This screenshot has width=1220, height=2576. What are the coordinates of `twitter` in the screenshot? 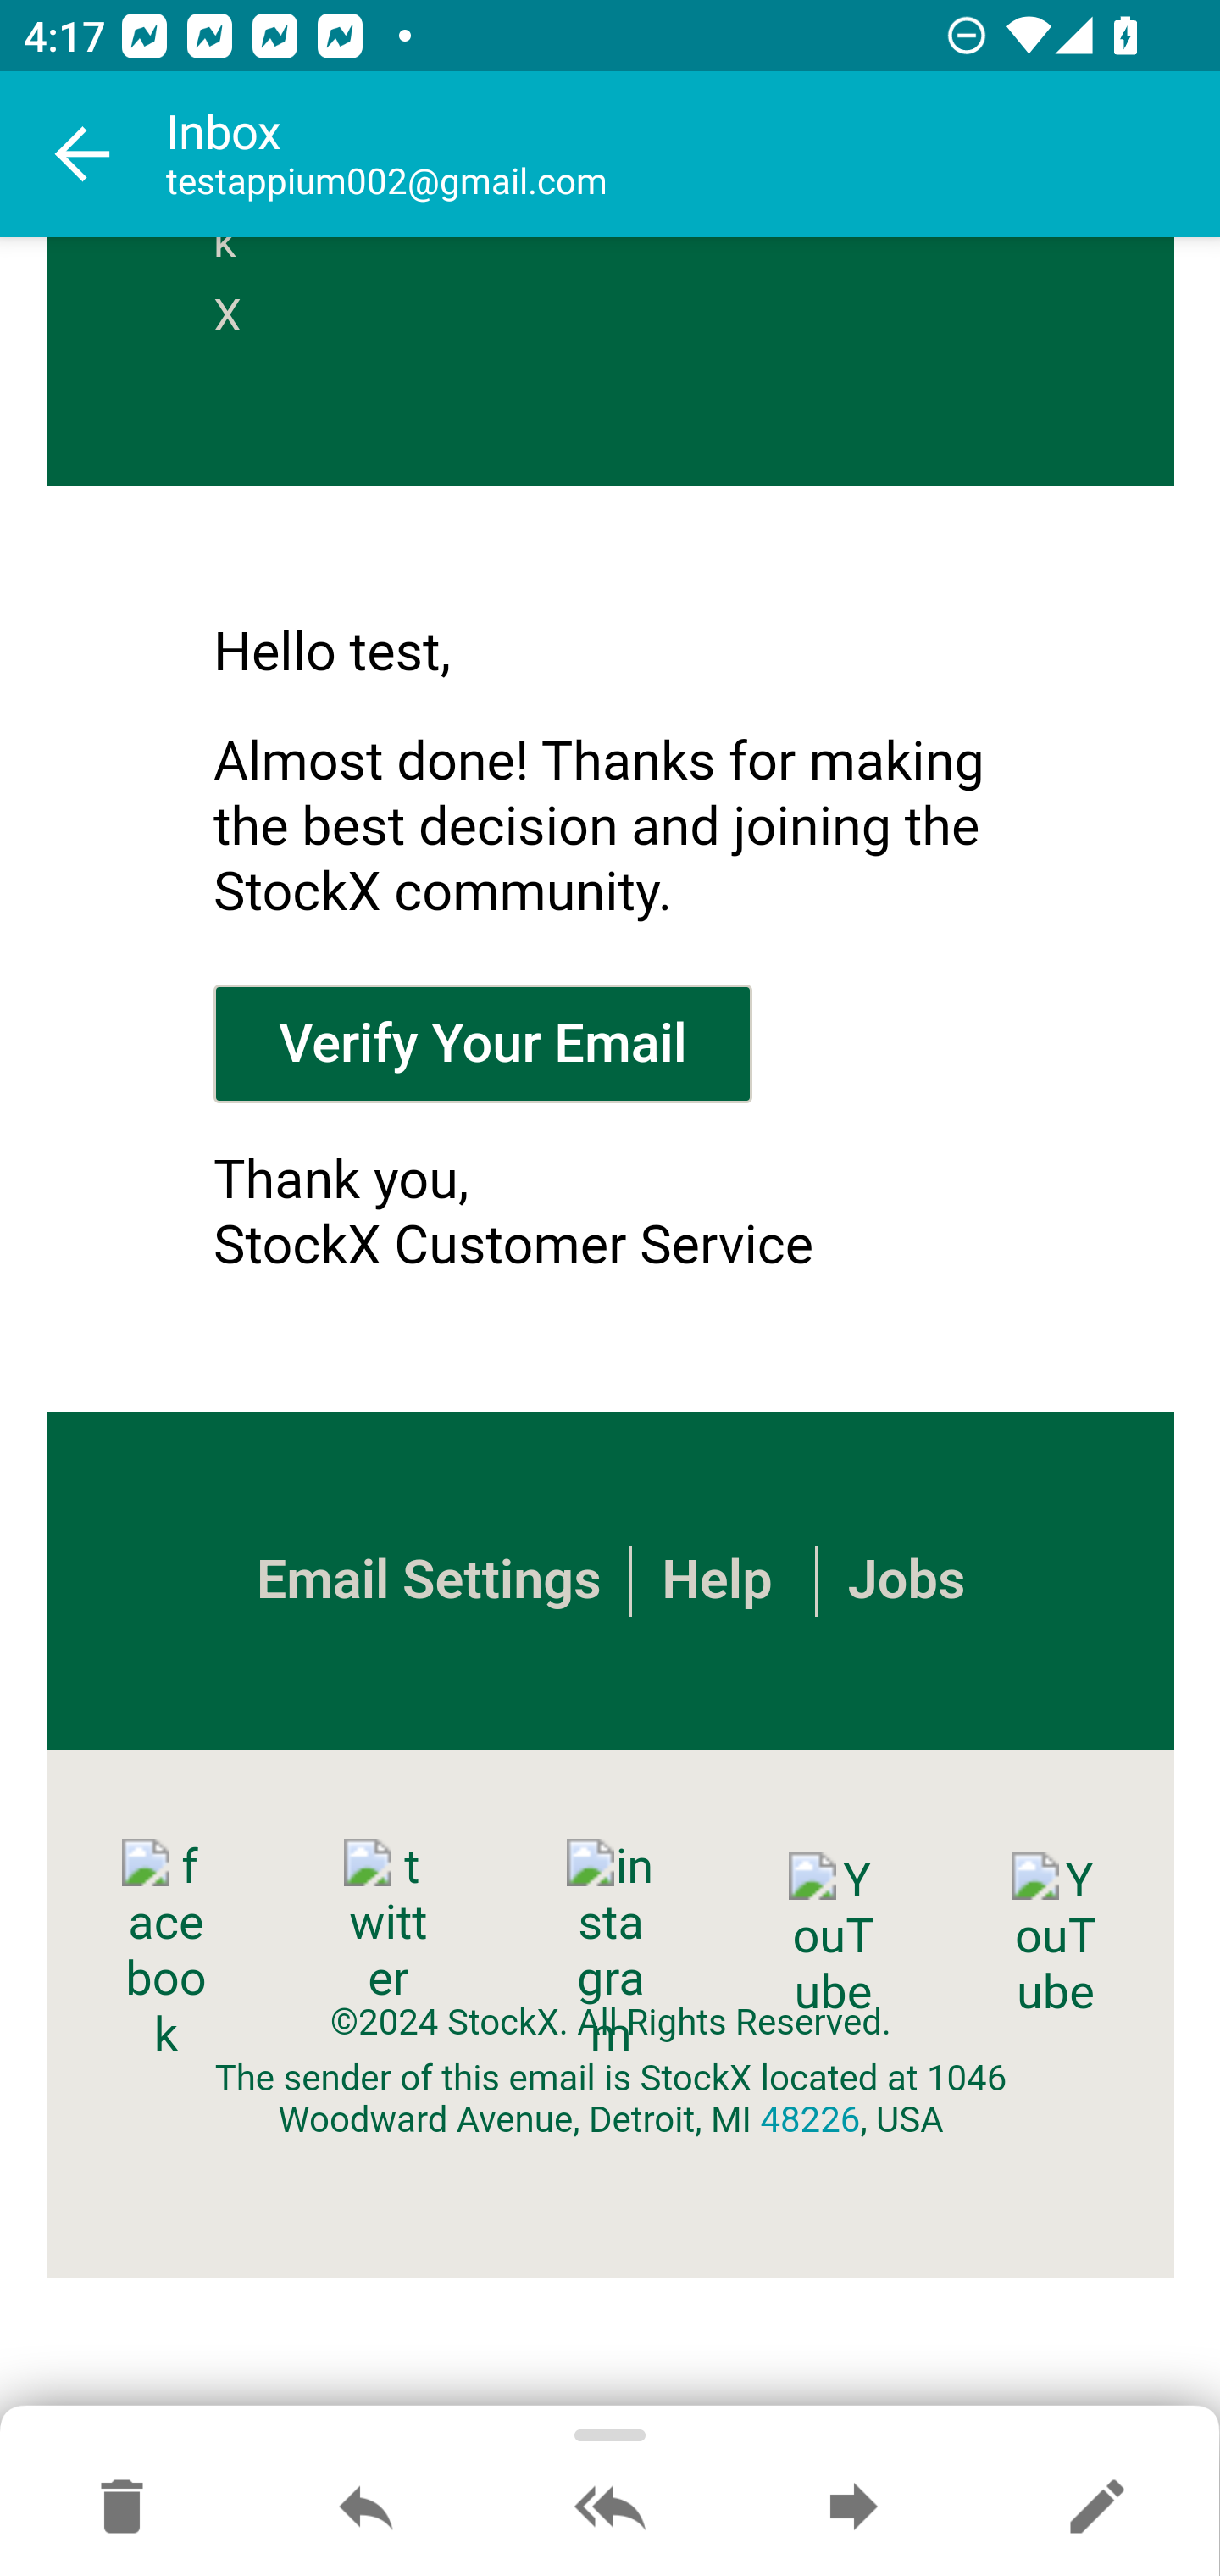 It's located at (388, 1923).